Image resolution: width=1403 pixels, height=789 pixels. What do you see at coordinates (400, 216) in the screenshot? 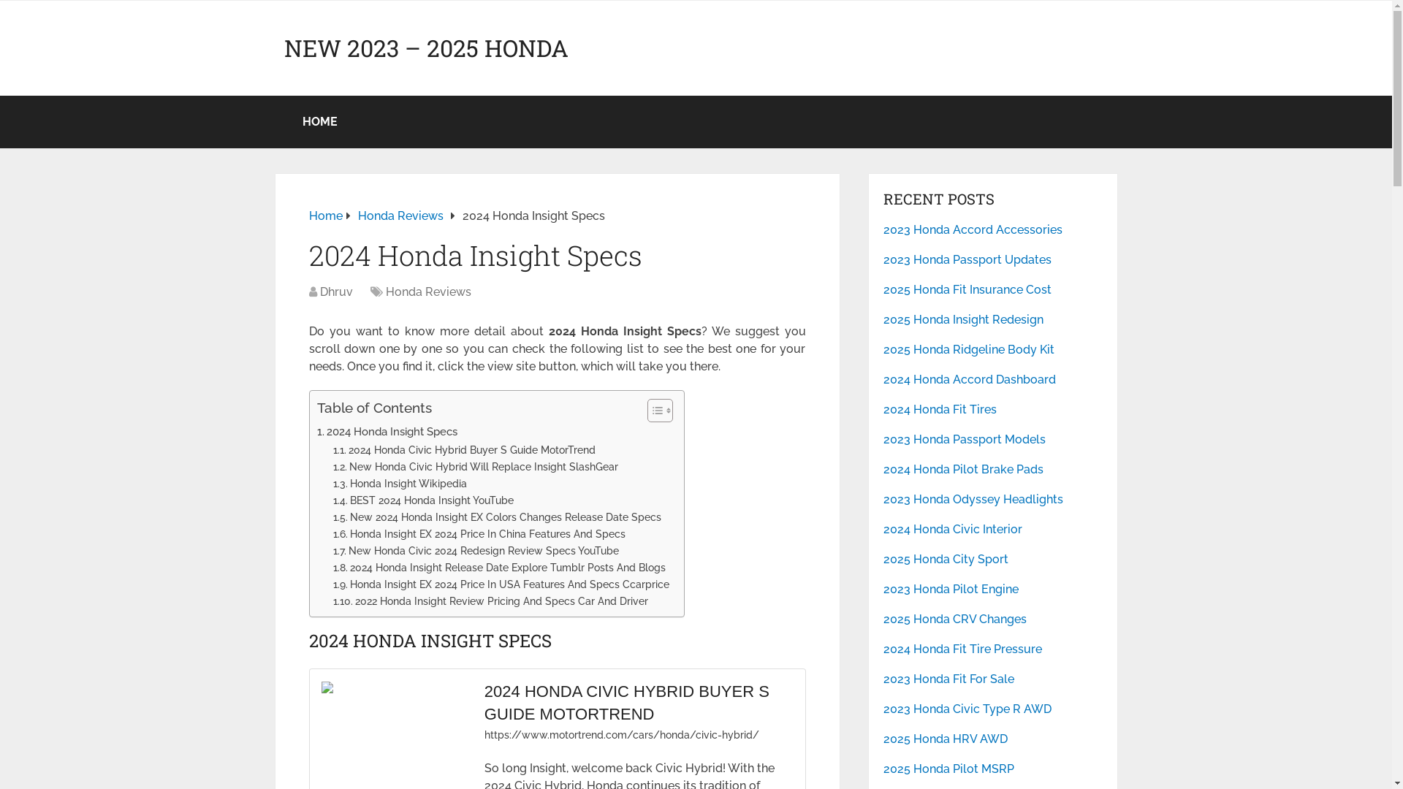
I see `Honda Reviews` at bounding box center [400, 216].